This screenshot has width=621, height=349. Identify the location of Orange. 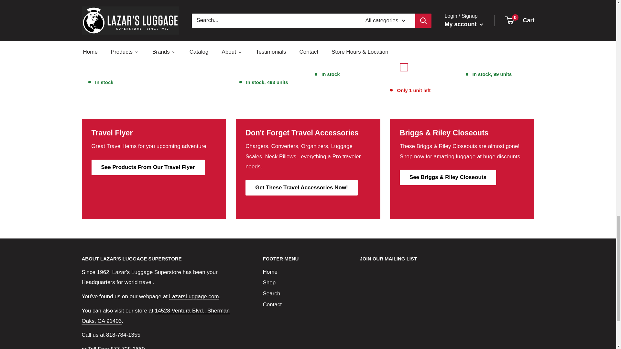
(499, 50).